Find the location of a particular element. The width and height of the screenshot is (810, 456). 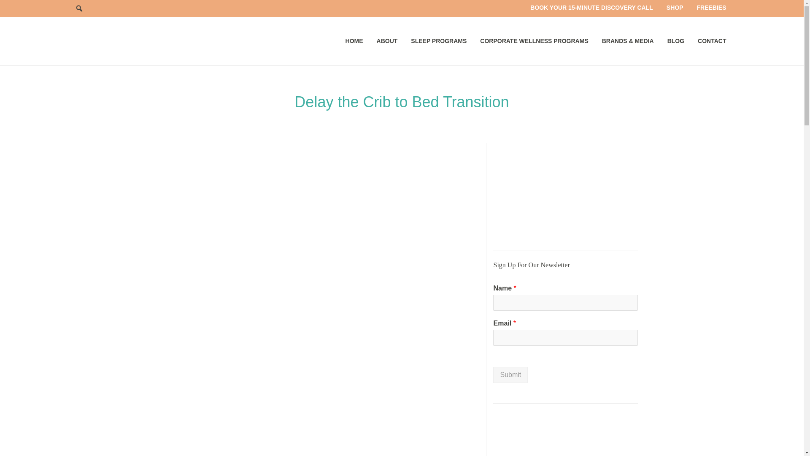

Search is located at coordinates (79, 8).